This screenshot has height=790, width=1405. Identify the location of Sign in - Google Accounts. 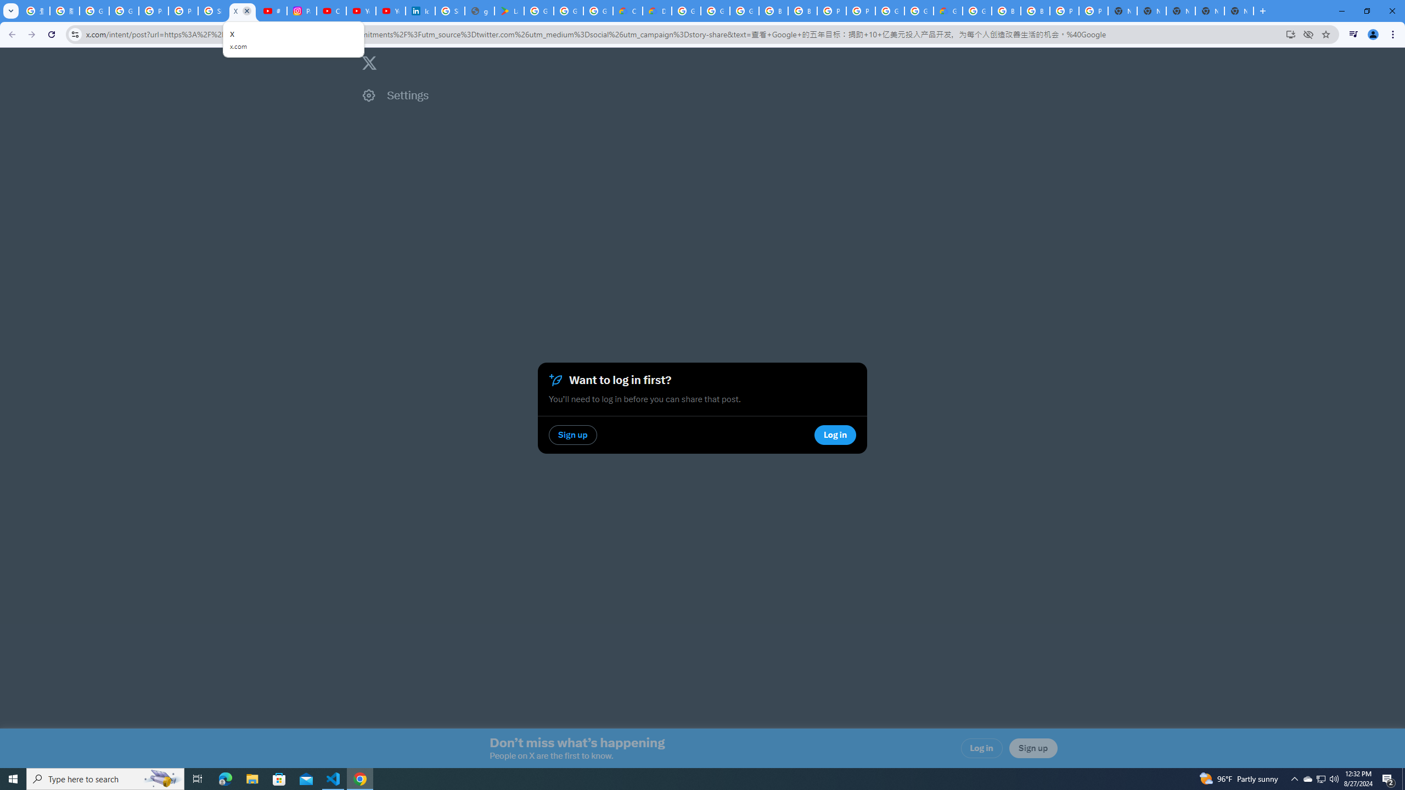
(449, 11).